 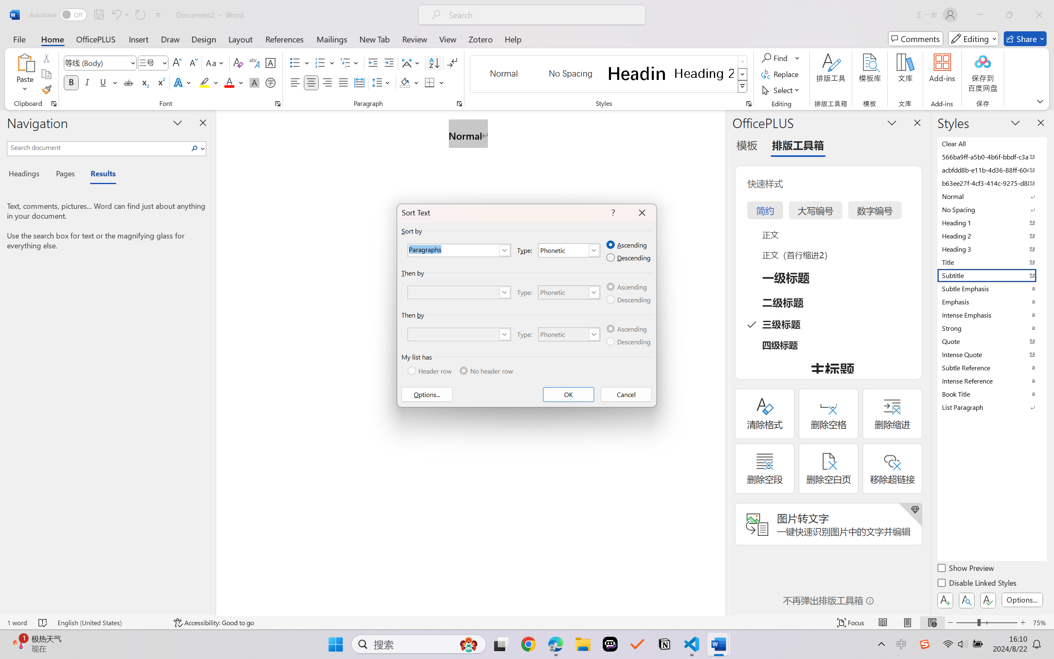 What do you see at coordinates (311, 82) in the screenshot?
I see `Center` at bounding box center [311, 82].